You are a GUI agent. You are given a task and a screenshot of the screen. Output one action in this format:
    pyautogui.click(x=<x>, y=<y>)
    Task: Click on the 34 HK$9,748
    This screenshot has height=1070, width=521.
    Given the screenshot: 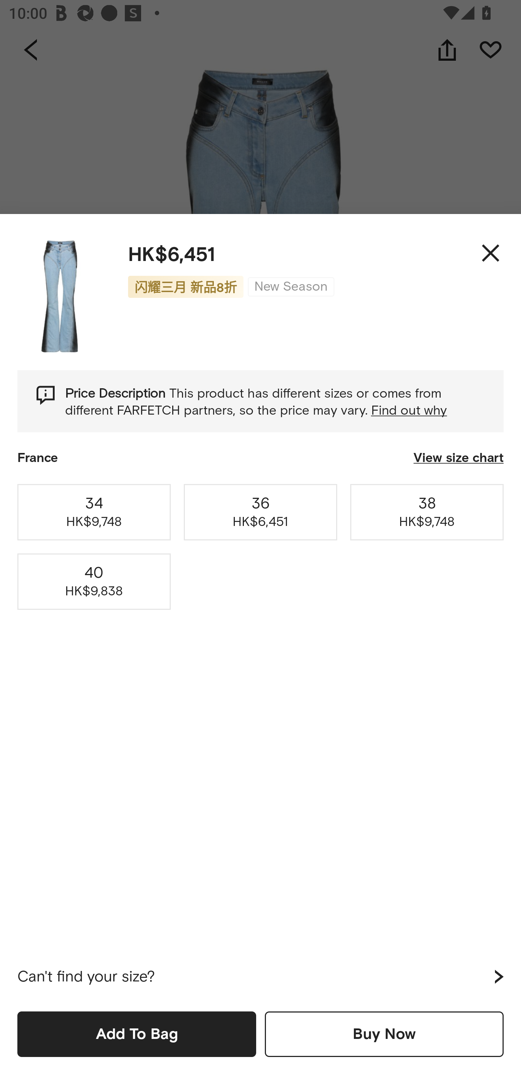 What is the action you would take?
    pyautogui.click(x=94, y=512)
    